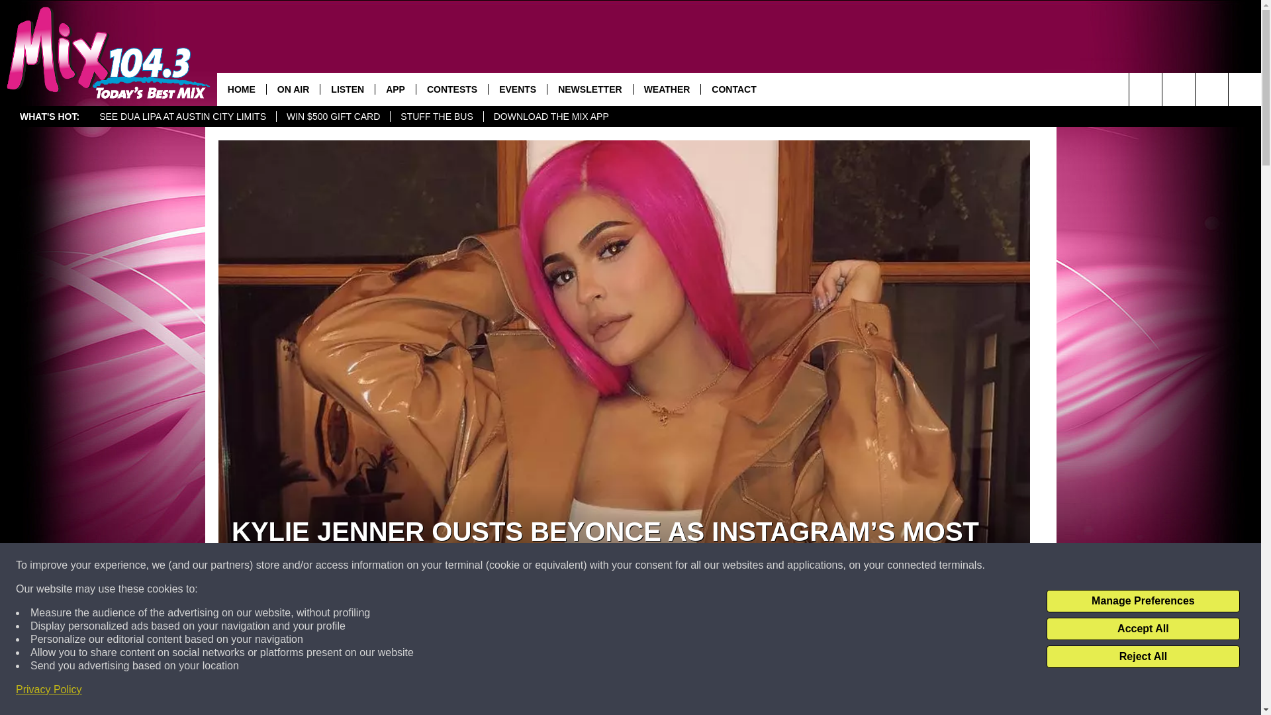 The width and height of the screenshot is (1271, 715). What do you see at coordinates (395, 89) in the screenshot?
I see `APP` at bounding box center [395, 89].